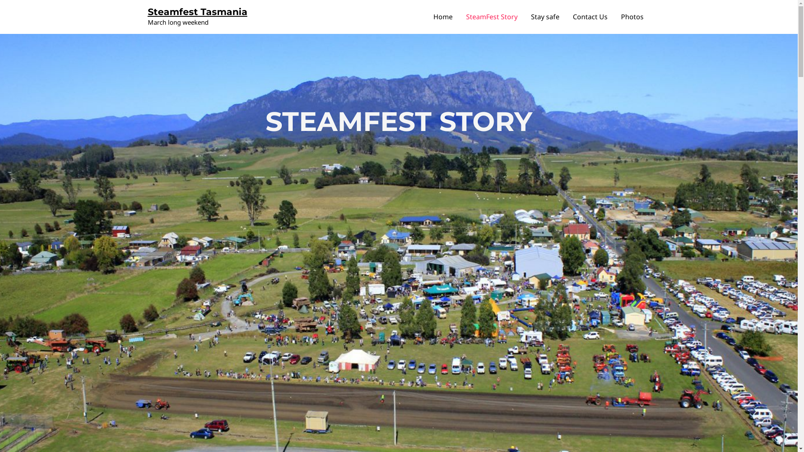  I want to click on SteamFest Story, so click(492, 17).